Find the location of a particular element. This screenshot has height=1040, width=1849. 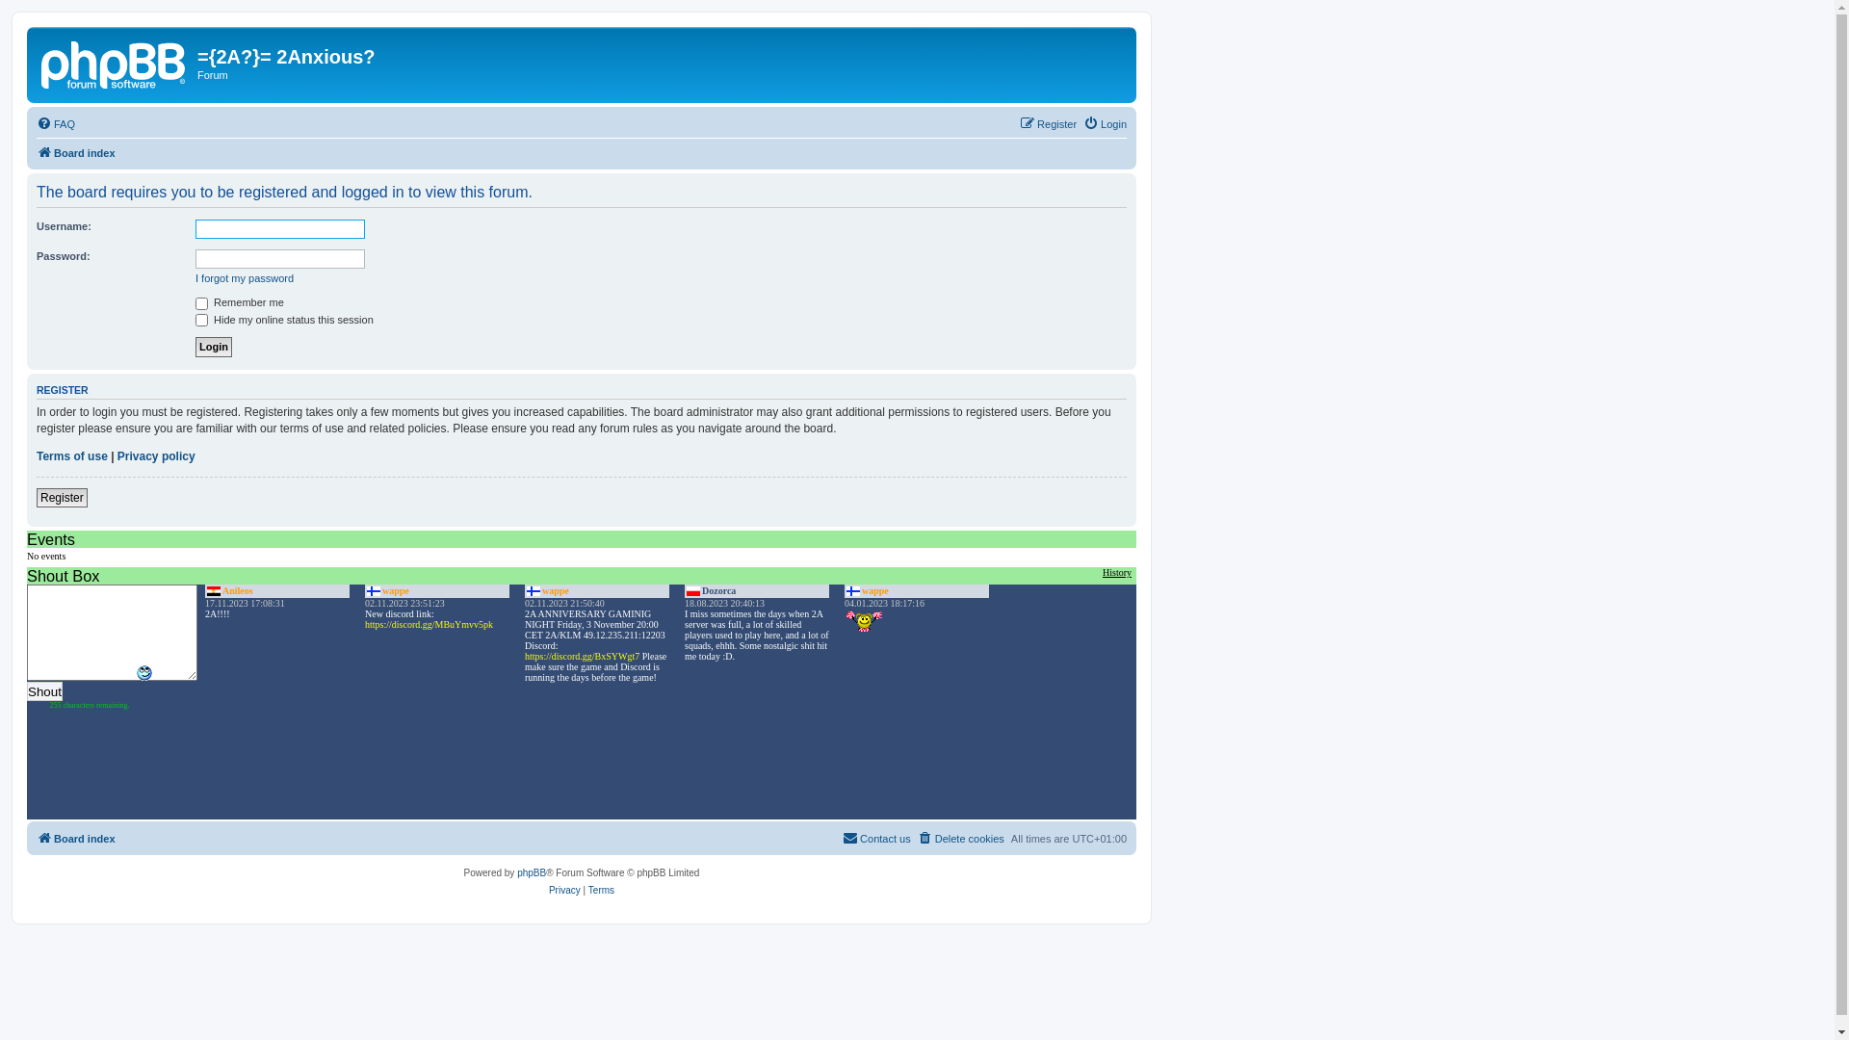

Login is located at coordinates (214, 347).